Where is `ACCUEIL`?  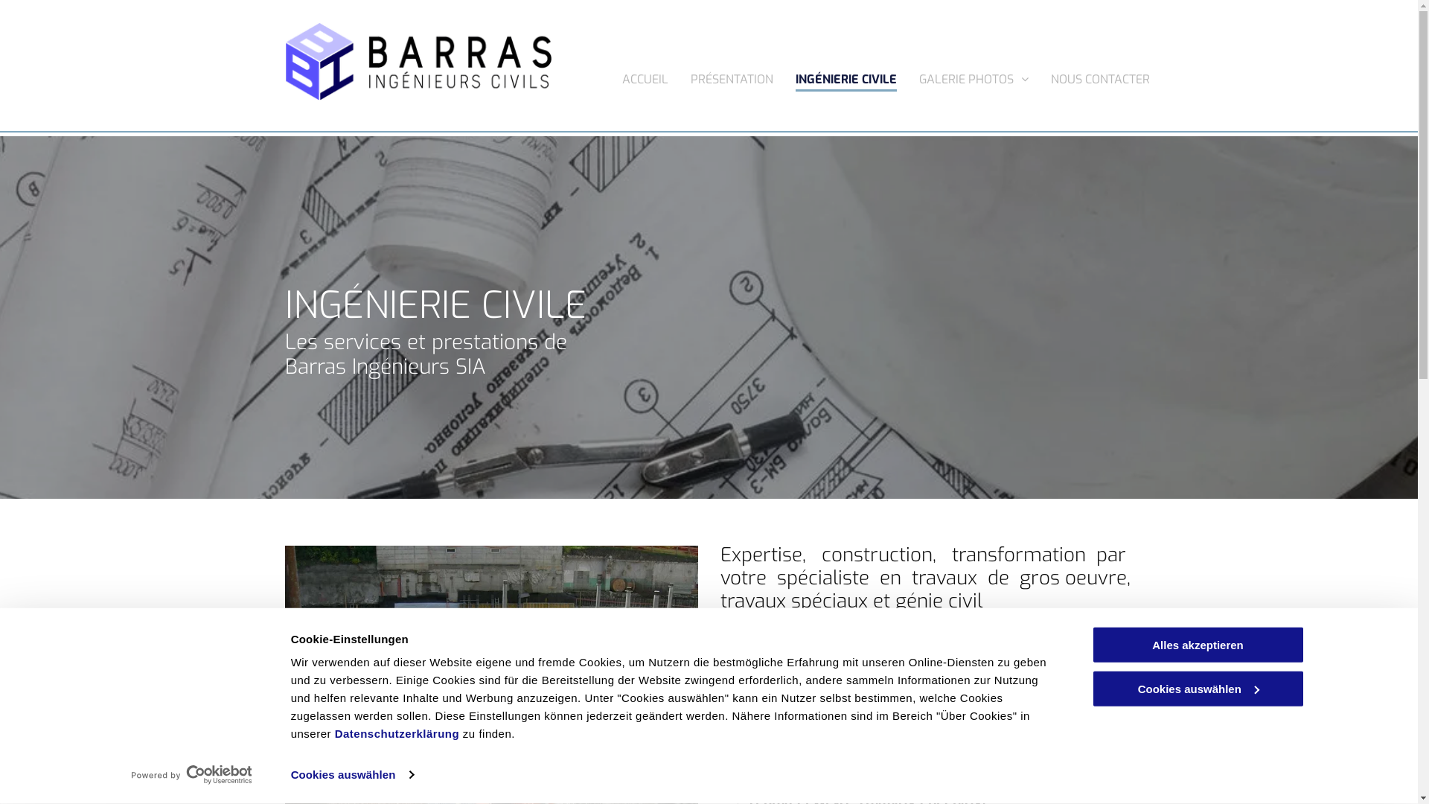 ACCUEIL is located at coordinates (645, 76).